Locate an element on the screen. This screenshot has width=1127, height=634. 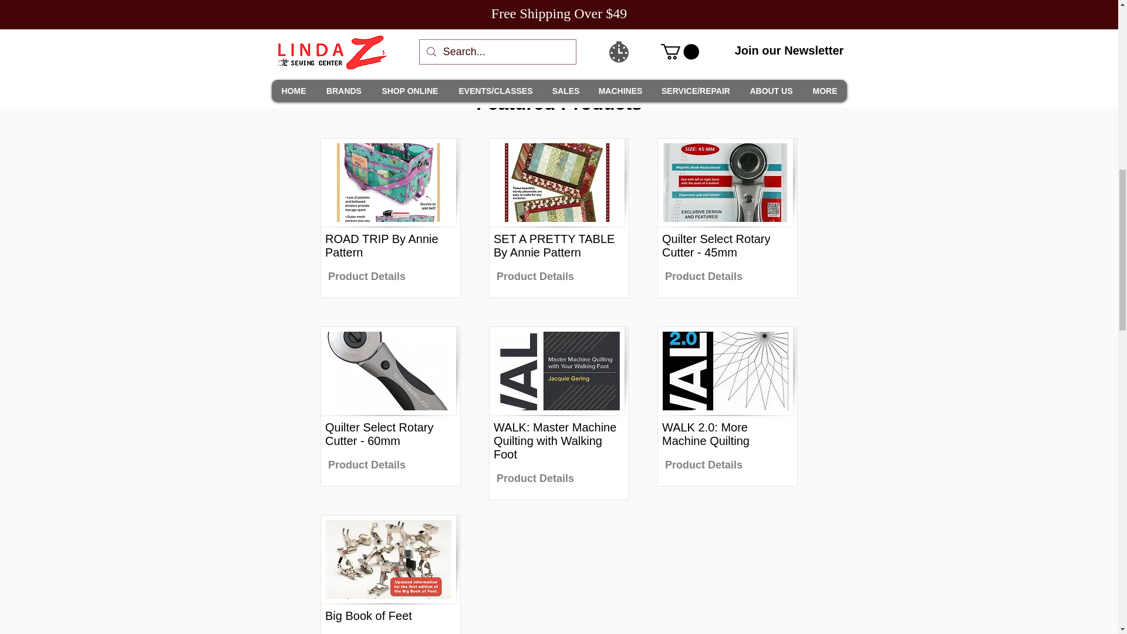
file.jpg is located at coordinates (556, 182).